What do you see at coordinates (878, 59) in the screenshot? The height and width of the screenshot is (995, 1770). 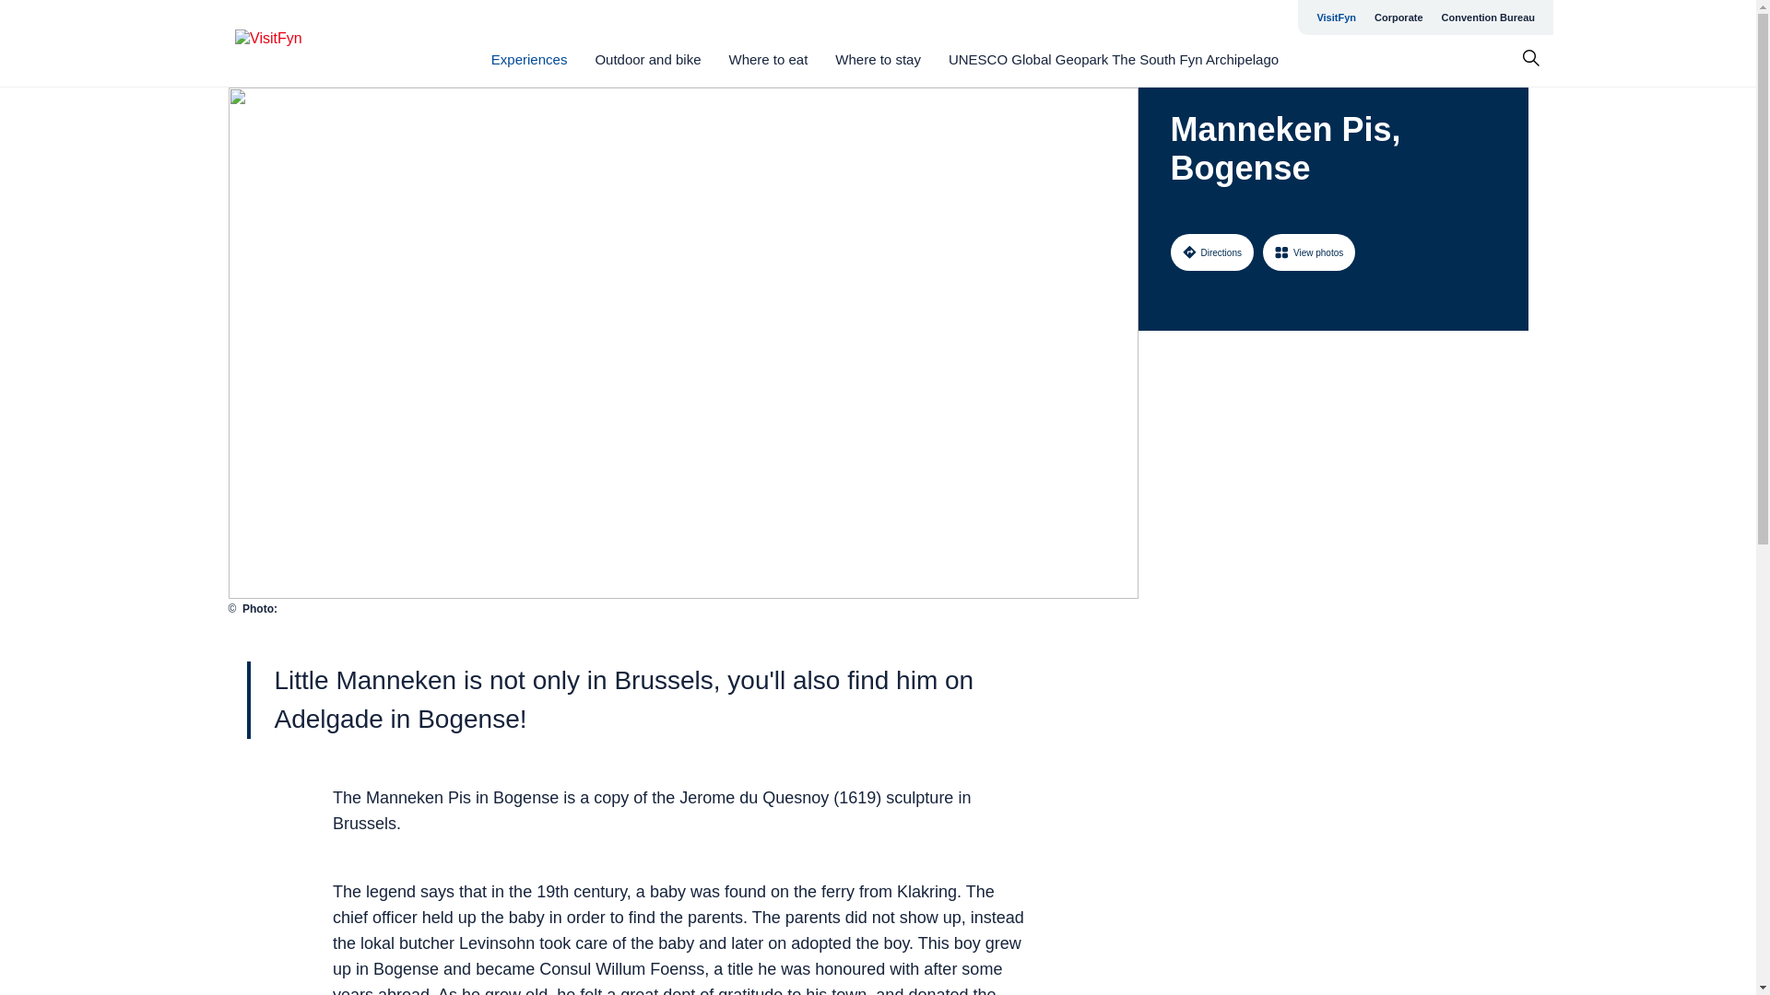 I see `Where to stay` at bounding box center [878, 59].